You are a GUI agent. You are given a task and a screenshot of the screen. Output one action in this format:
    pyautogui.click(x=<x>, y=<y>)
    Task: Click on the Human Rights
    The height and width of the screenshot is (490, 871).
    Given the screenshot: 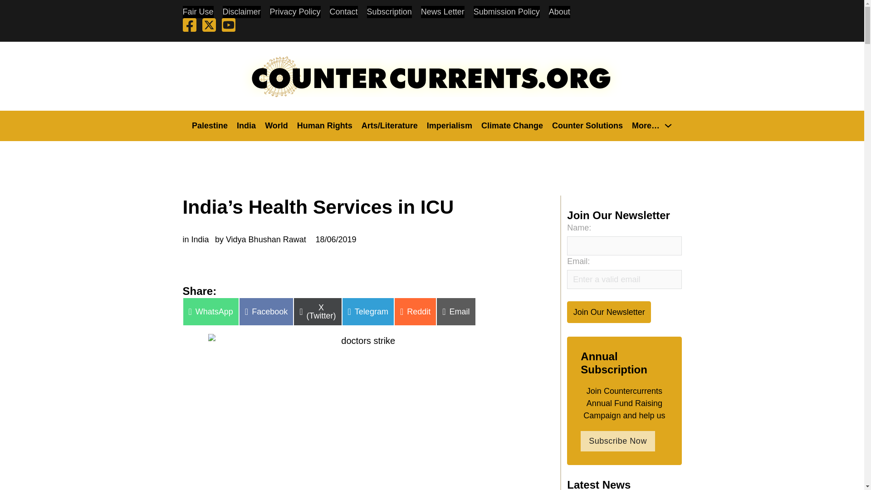 What is the action you would take?
    pyautogui.click(x=325, y=125)
    